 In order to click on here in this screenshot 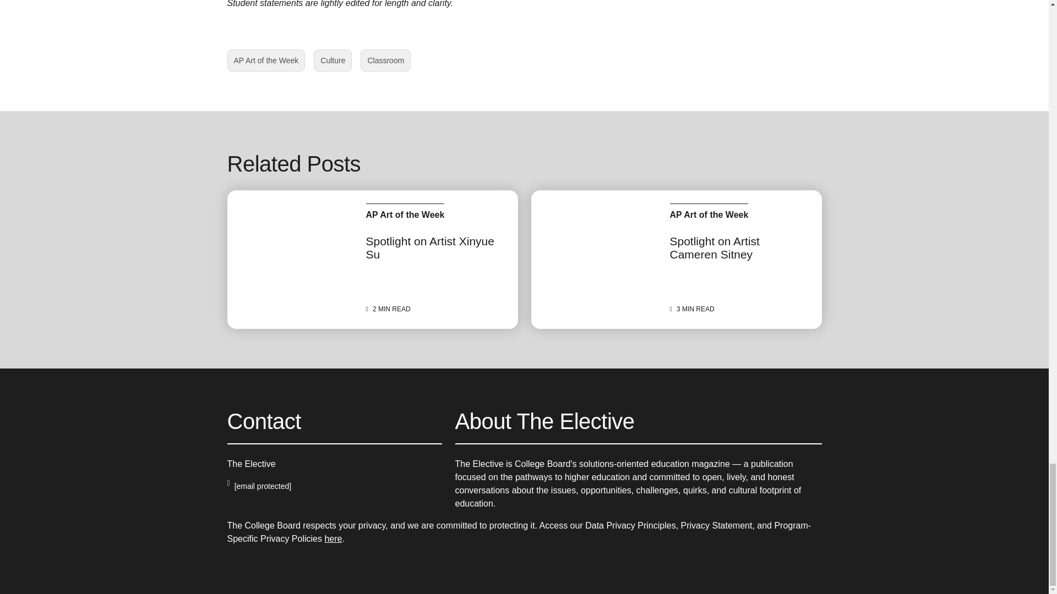, I will do `click(333, 60)`.